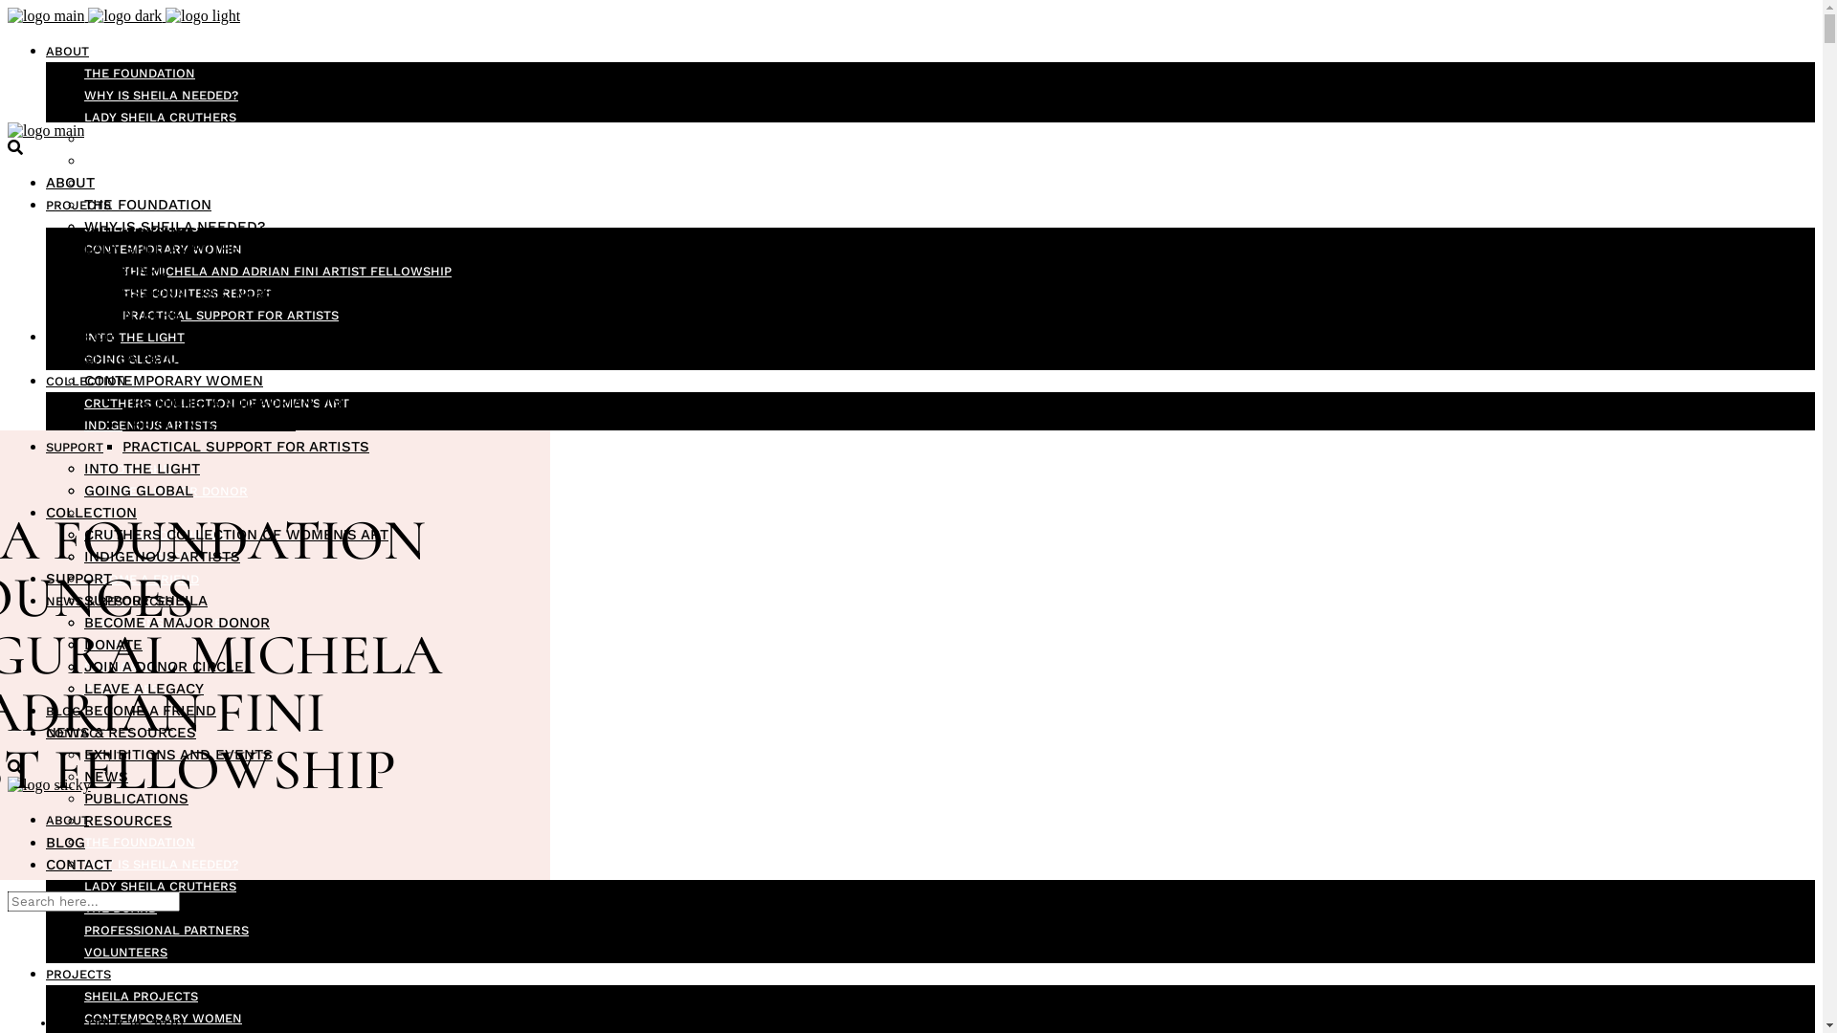  What do you see at coordinates (136, 557) in the screenshot?
I see `LEAVE A LEGACY` at bounding box center [136, 557].